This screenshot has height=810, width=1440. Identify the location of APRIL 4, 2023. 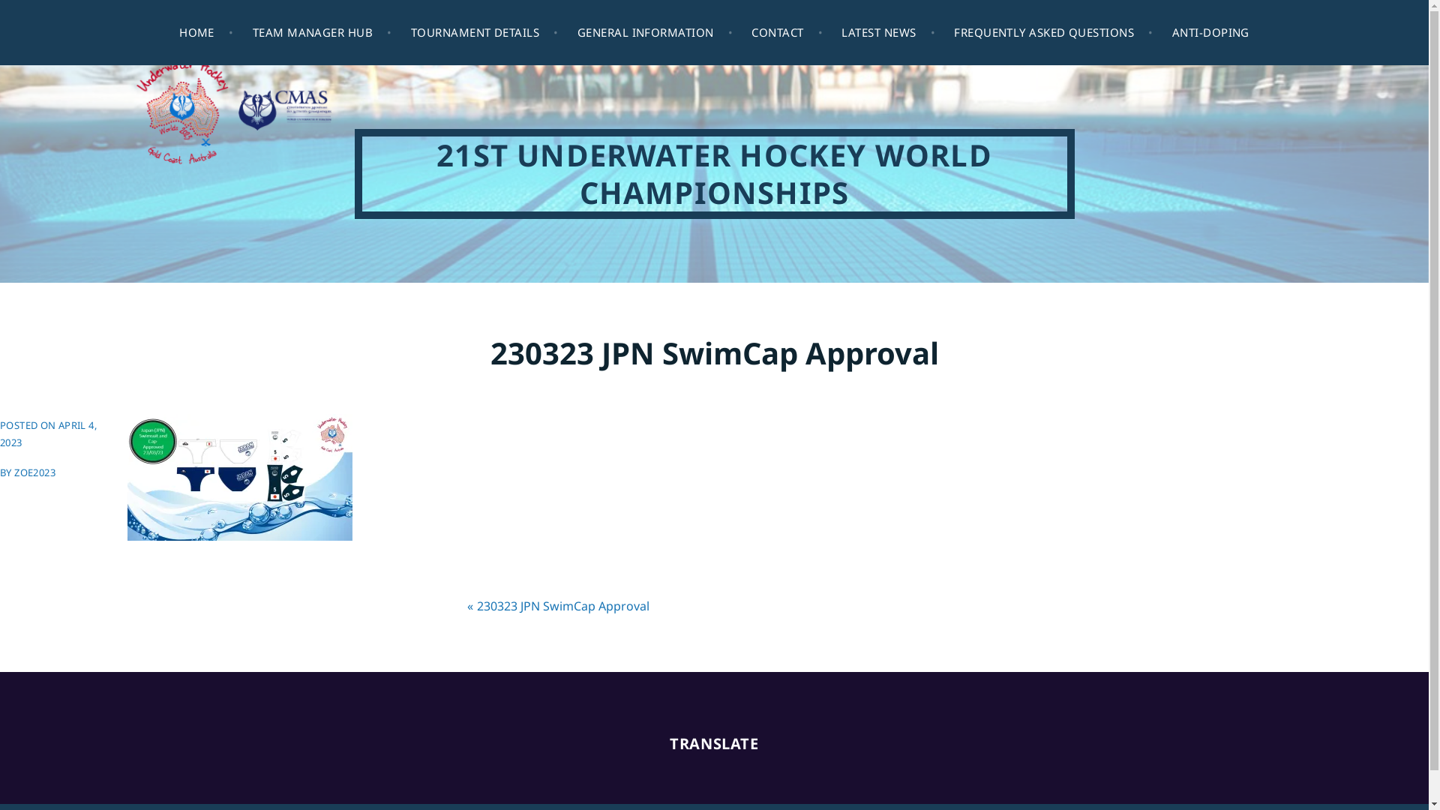
(48, 433).